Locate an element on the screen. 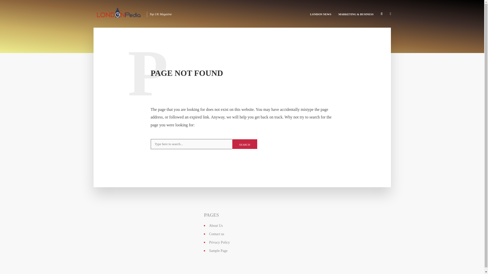 Image resolution: width=488 pixels, height=274 pixels. Privacy Policy is located at coordinates (219, 243).